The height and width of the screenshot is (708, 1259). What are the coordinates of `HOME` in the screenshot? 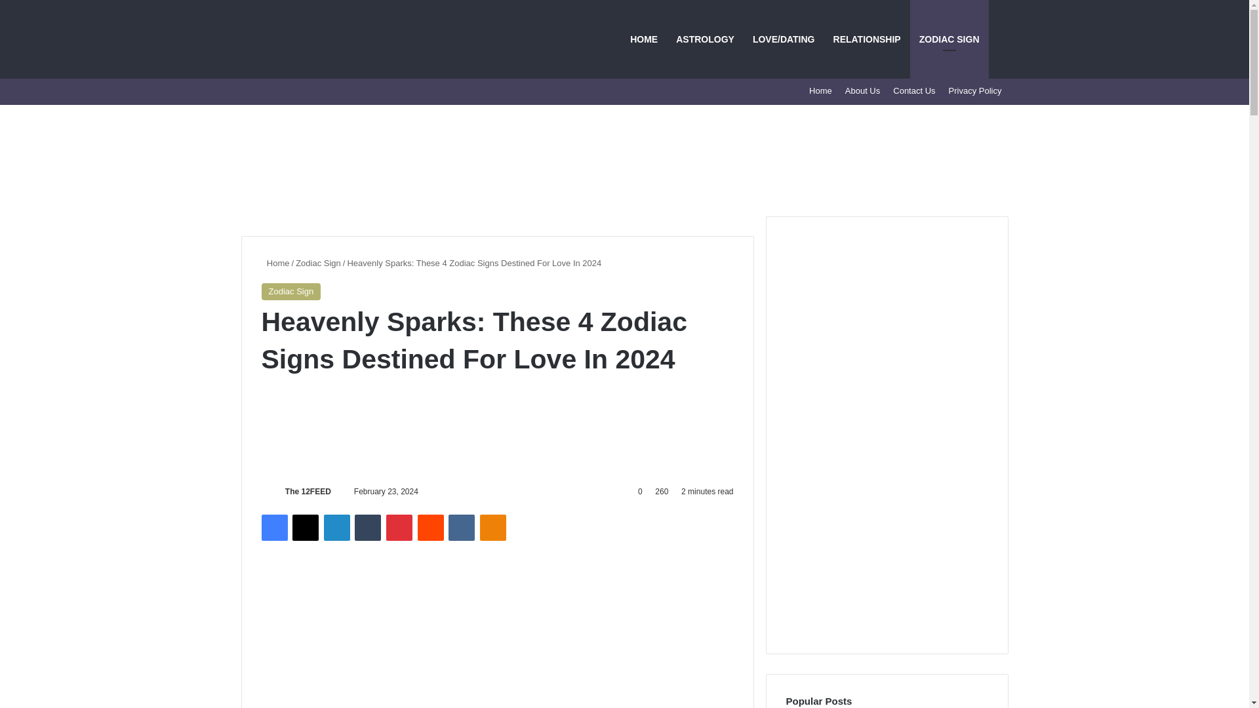 It's located at (644, 39).